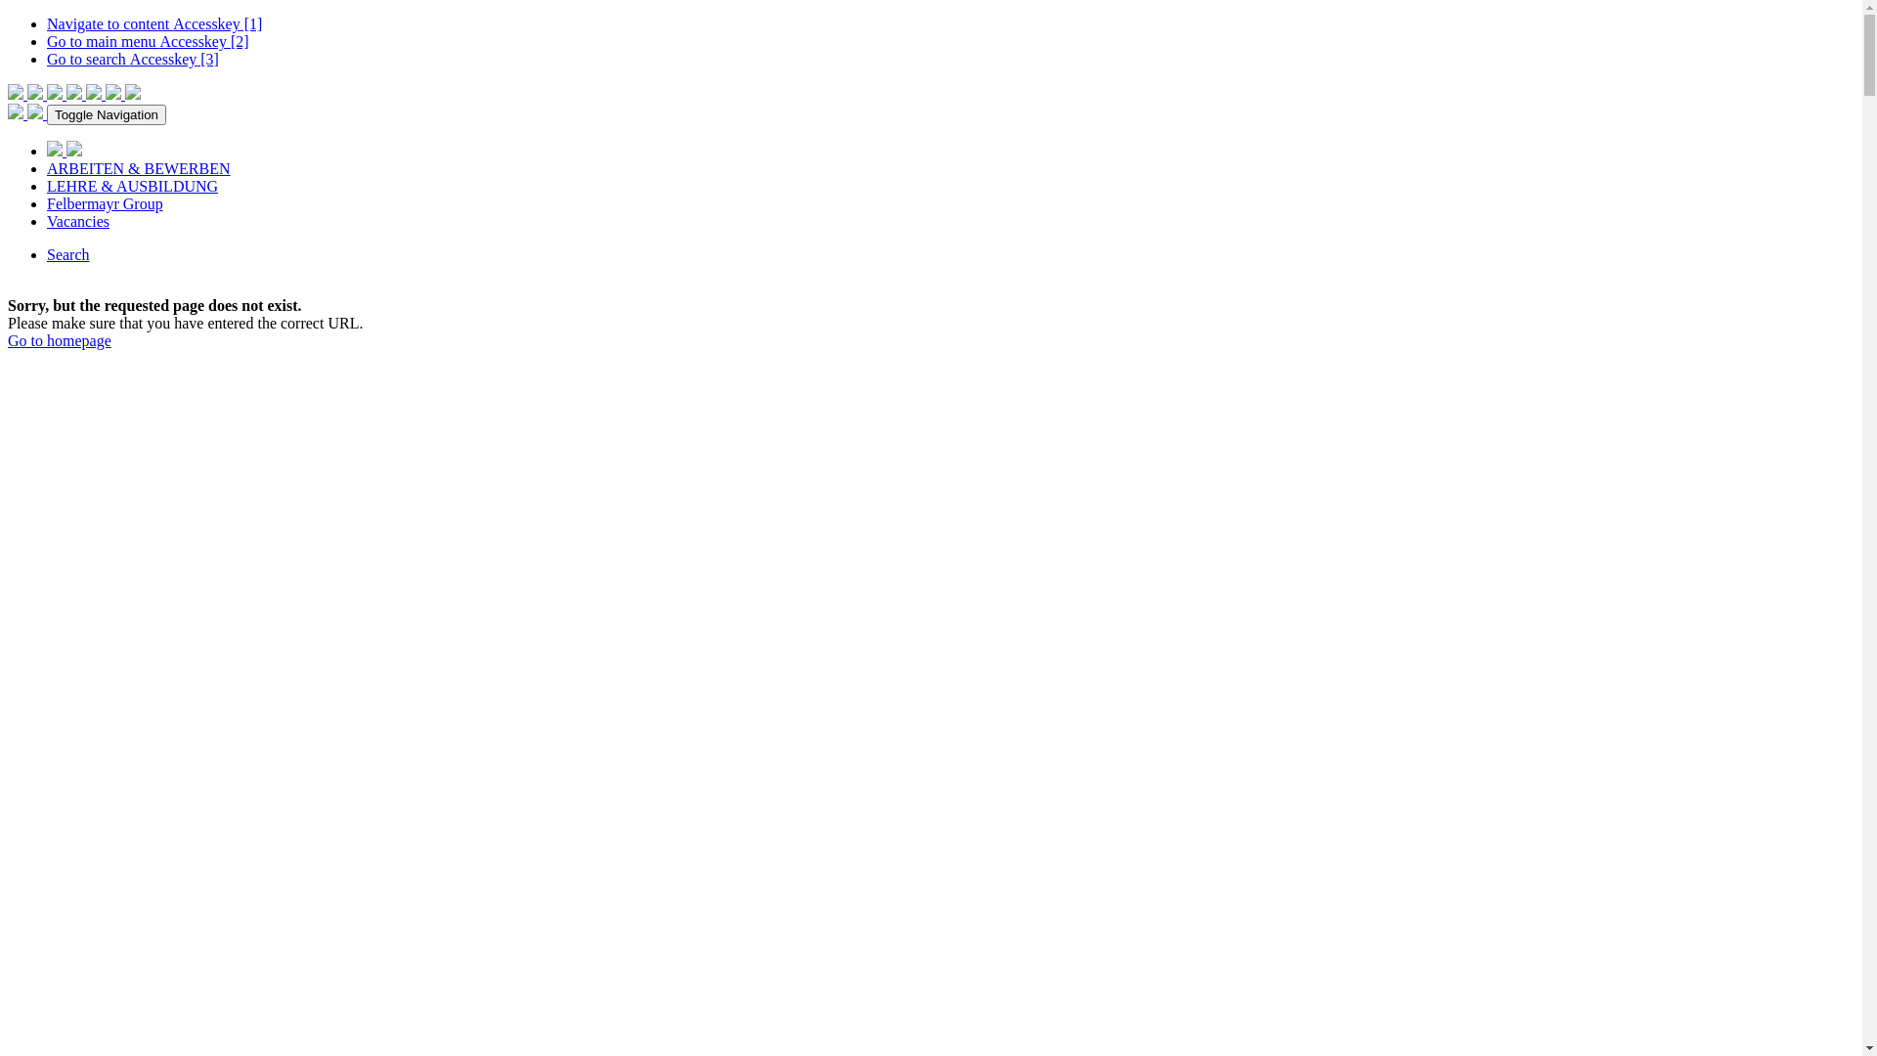  I want to click on Felbermayr Group, so click(106, 203).